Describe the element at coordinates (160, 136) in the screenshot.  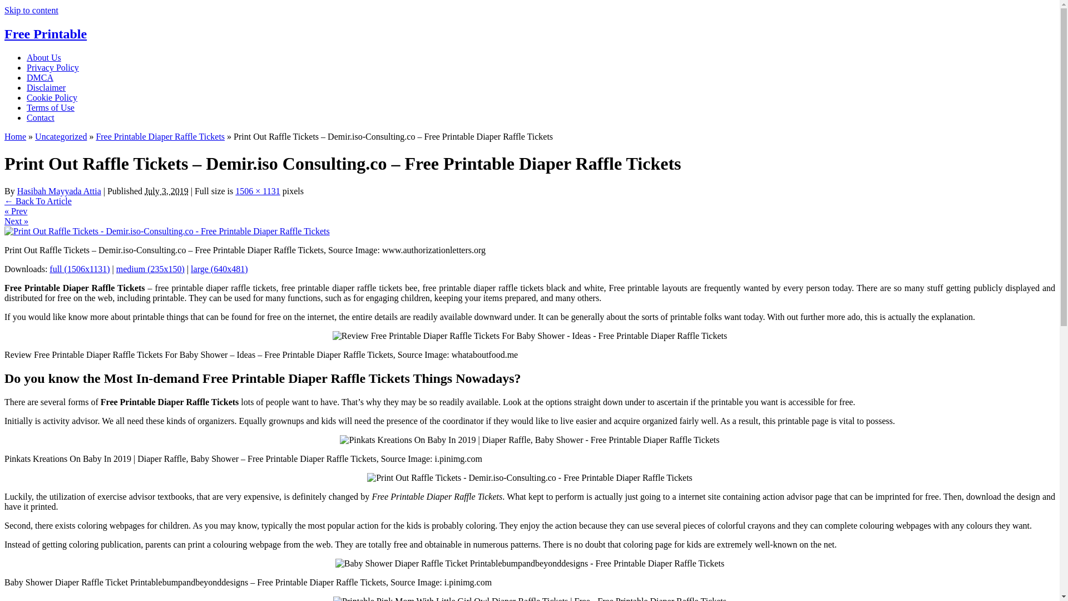
I see `Free Printable Diaper Raffle Tickets` at that location.